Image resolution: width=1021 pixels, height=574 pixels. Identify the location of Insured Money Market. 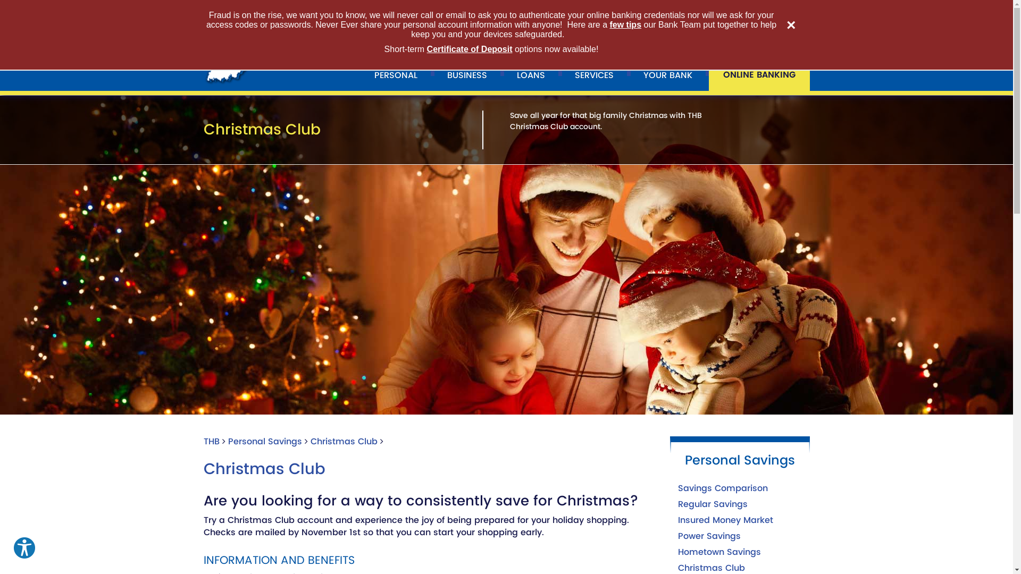
(725, 520).